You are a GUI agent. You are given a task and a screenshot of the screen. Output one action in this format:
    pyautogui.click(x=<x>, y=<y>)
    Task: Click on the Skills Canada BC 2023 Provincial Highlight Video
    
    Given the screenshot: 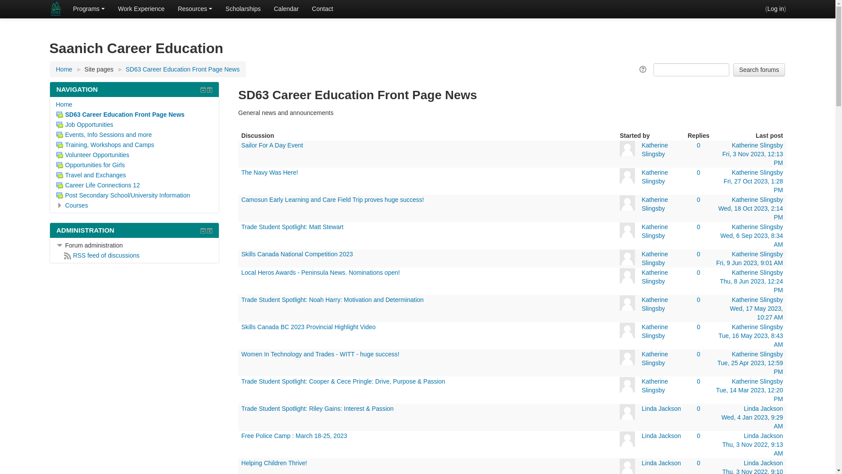 What is the action you would take?
    pyautogui.click(x=308, y=327)
    